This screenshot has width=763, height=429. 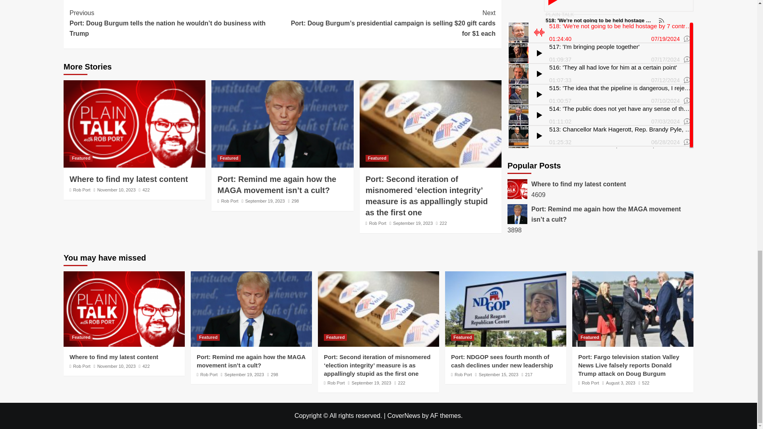 I want to click on 422, so click(x=144, y=189).